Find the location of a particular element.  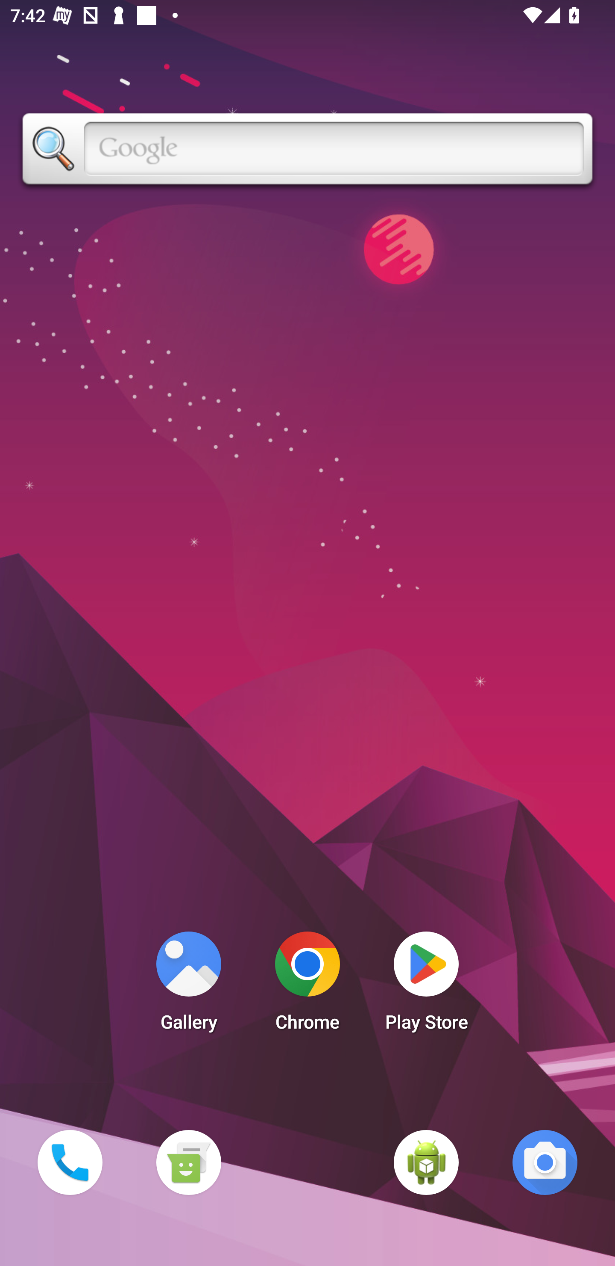

Phone is located at coordinates (70, 1162).